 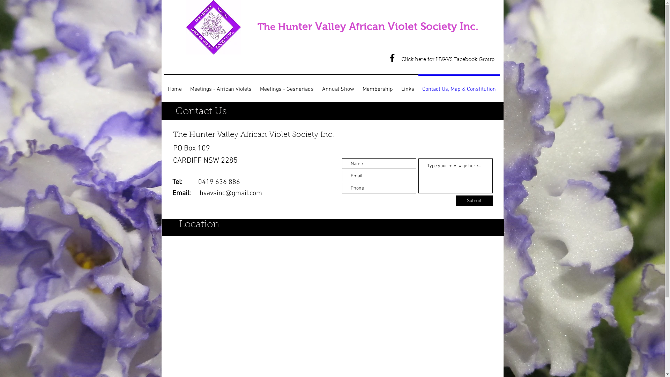 I want to click on The Hunter Valley African Violet Society Inc., so click(x=368, y=27).